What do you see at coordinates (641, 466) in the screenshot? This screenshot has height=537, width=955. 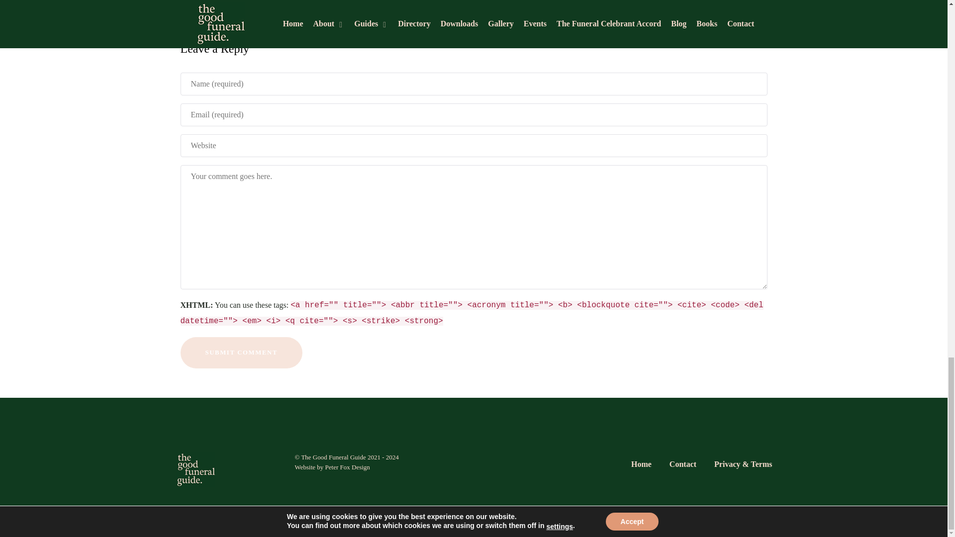 I see `Home` at bounding box center [641, 466].